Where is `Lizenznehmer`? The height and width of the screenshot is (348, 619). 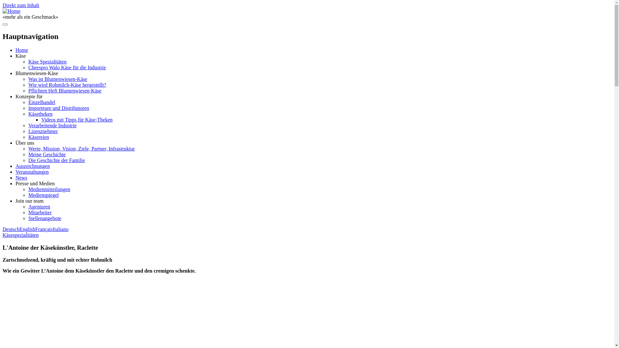 Lizenznehmer is located at coordinates (43, 131).